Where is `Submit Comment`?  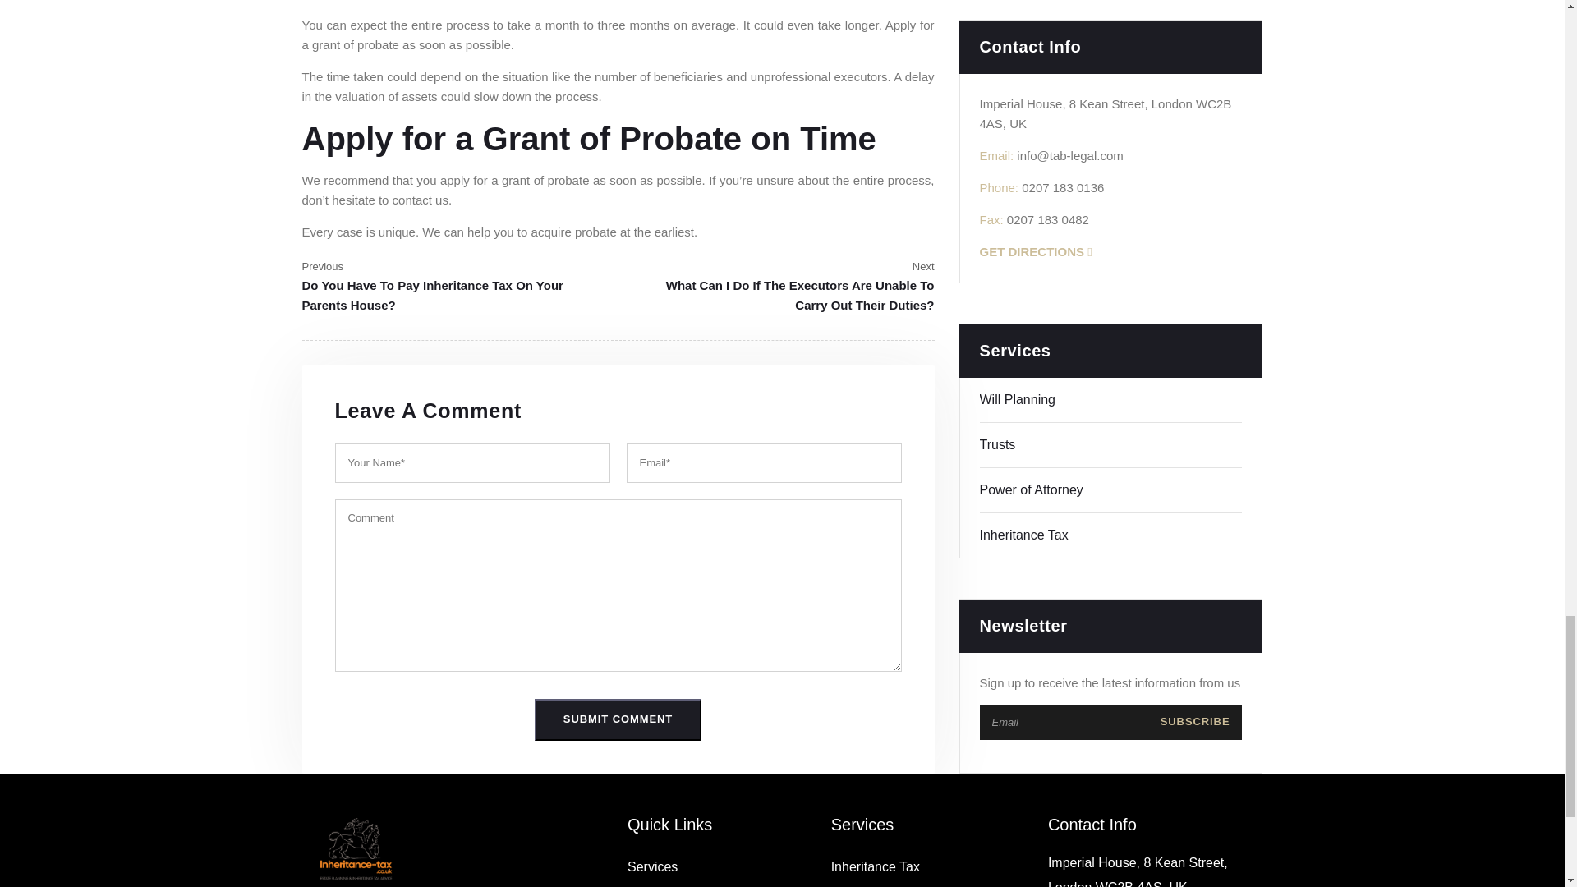
Submit Comment is located at coordinates (618, 719).